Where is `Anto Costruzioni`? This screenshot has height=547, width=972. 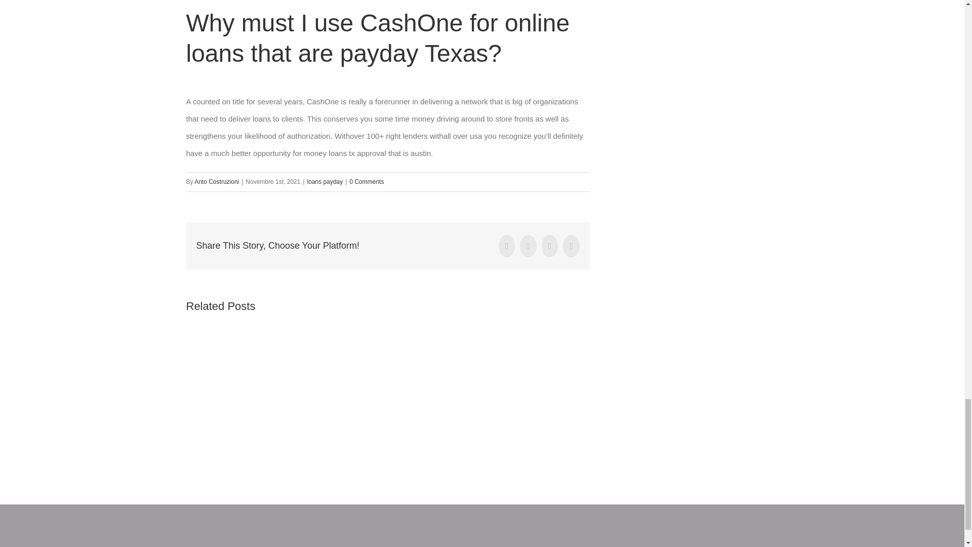
Anto Costruzioni is located at coordinates (217, 182).